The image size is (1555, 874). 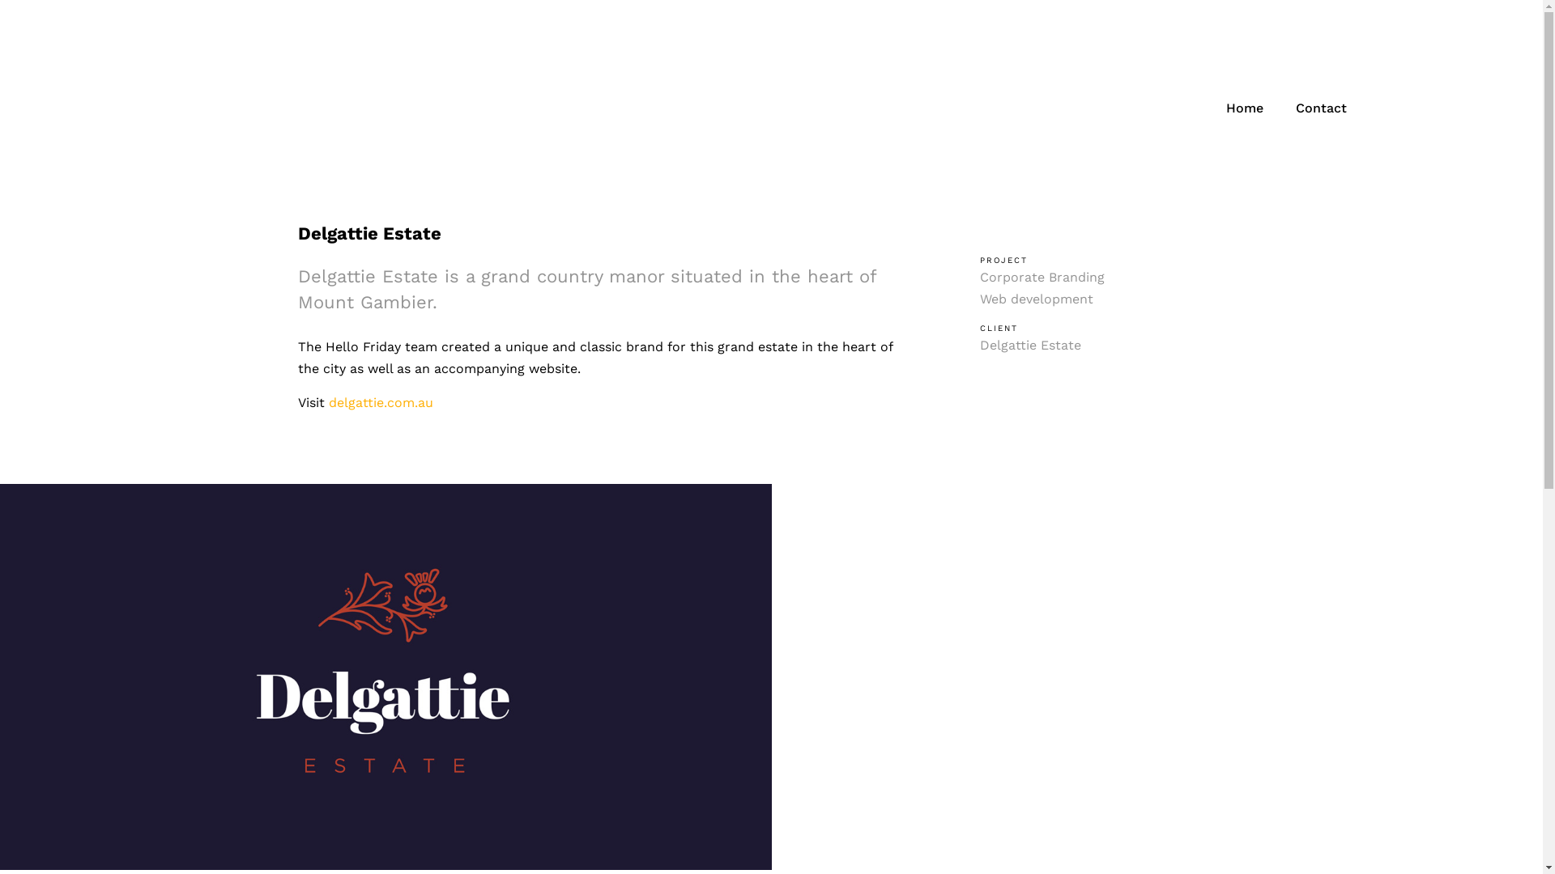 What do you see at coordinates (1244, 108) in the screenshot?
I see `Home` at bounding box center [1244, 108].